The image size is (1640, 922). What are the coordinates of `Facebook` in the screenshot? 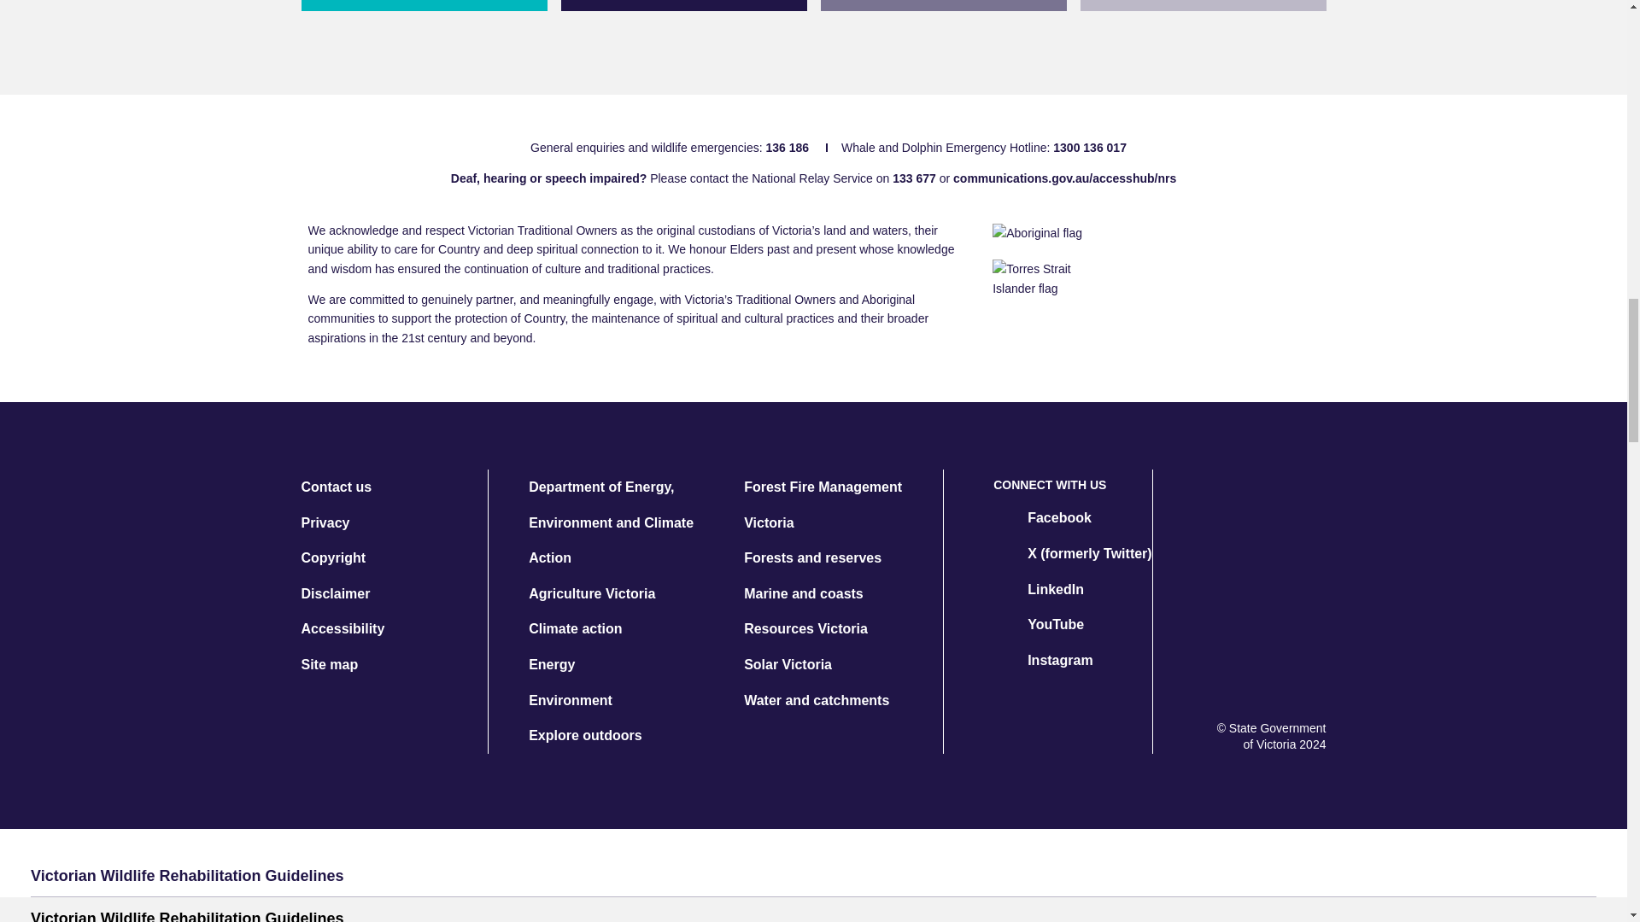 It's located at (1042, 517).